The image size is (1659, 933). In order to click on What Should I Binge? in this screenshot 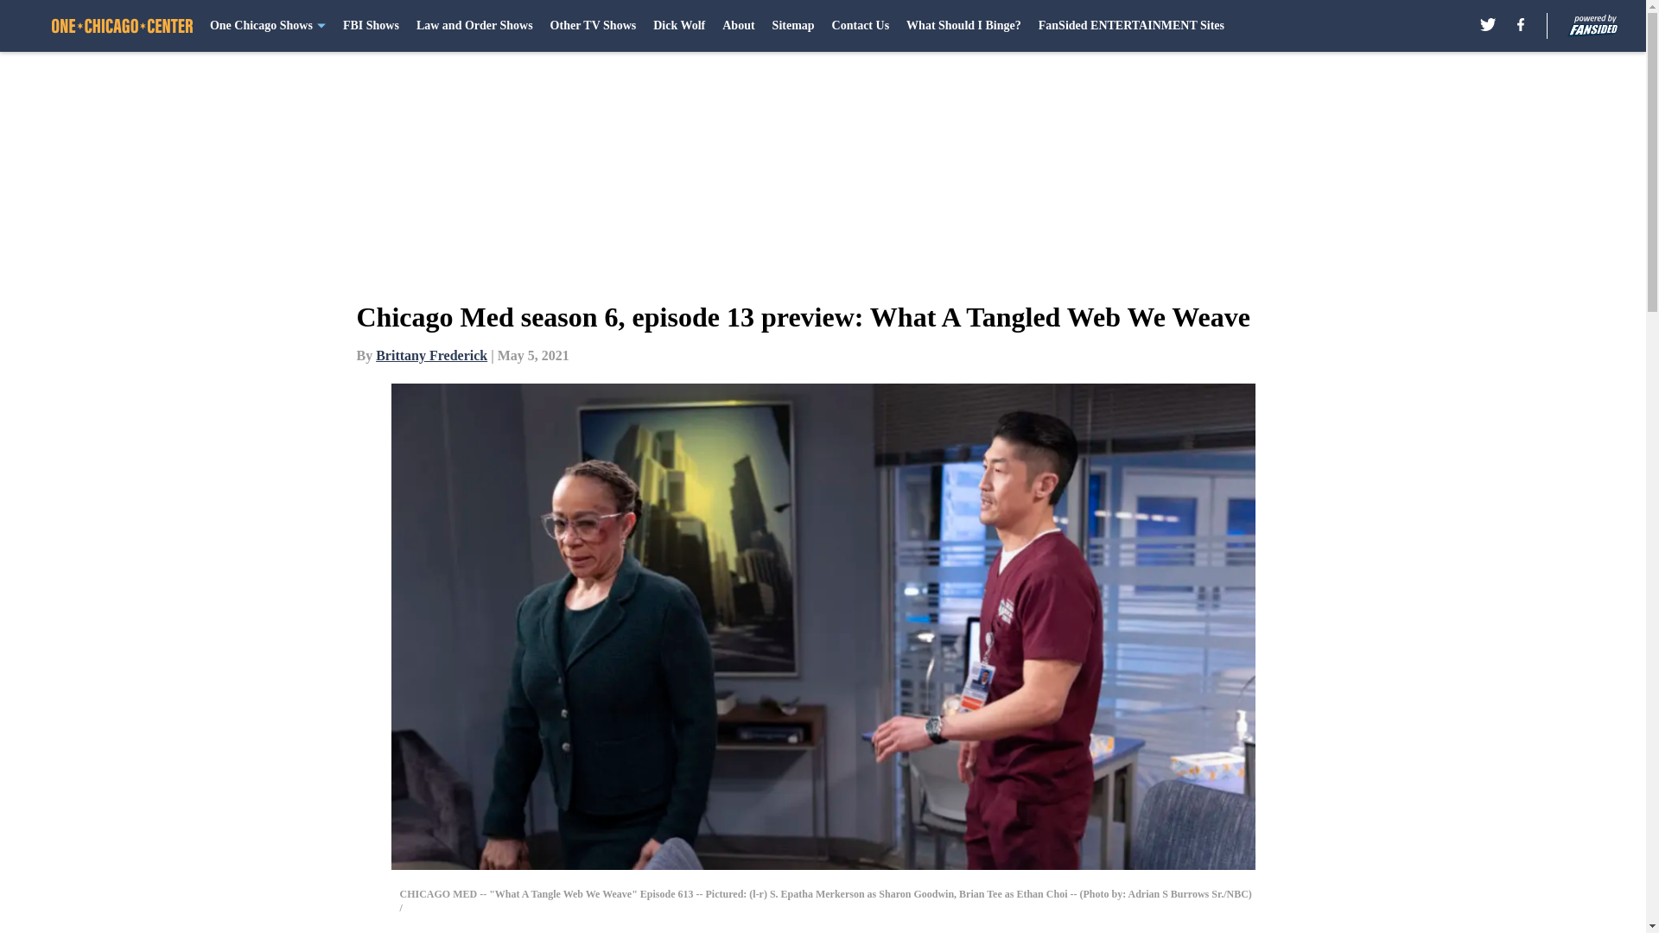, I will do `click(963, 26)`.